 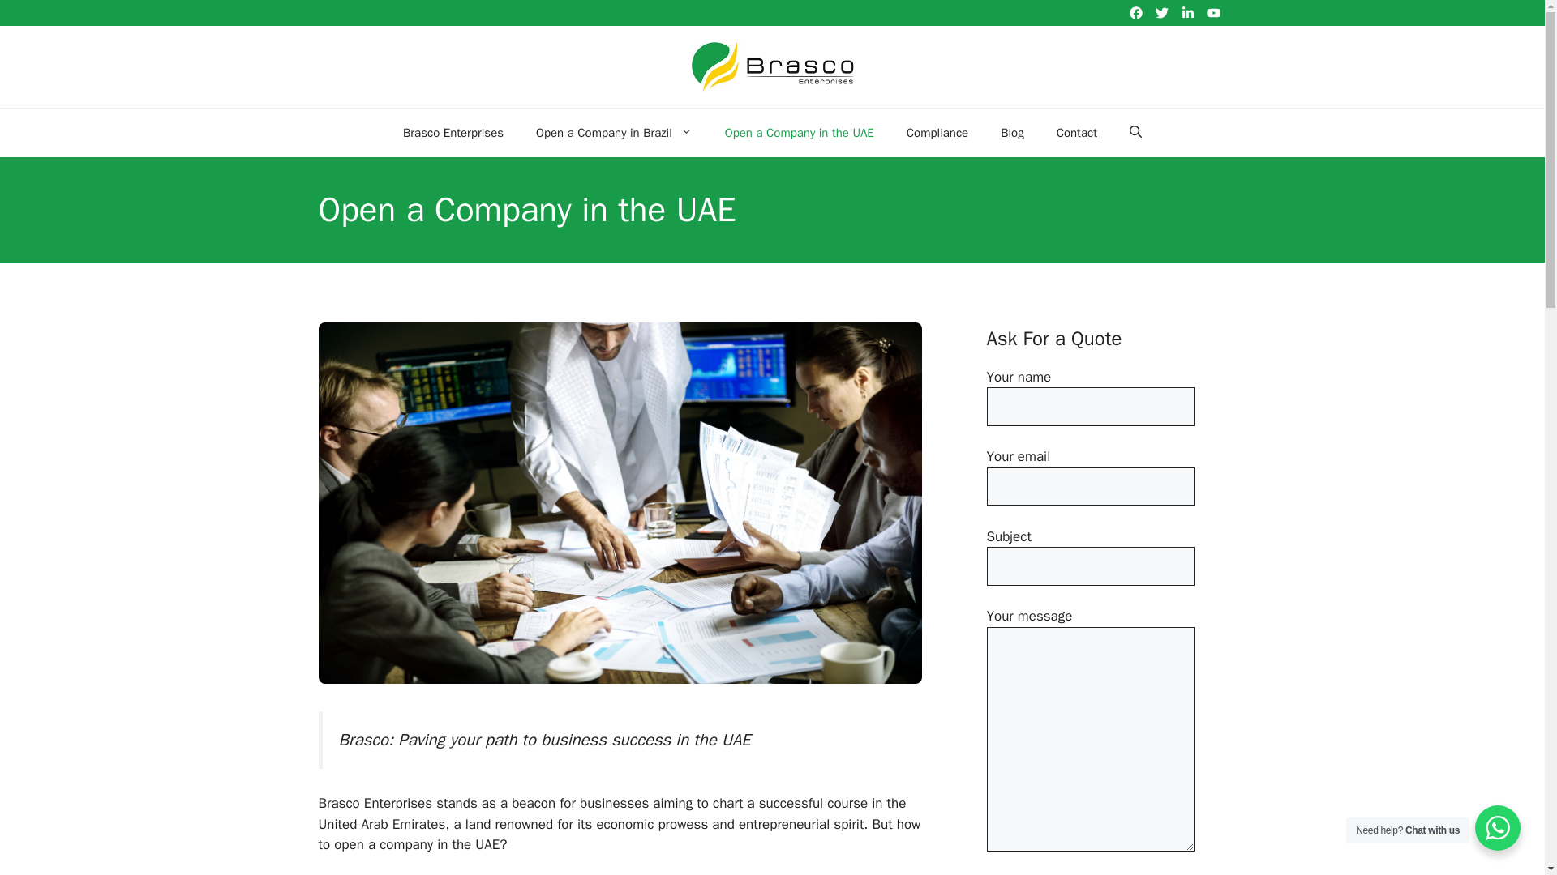 I want to click on Contact, so click(x=1076, y=133).